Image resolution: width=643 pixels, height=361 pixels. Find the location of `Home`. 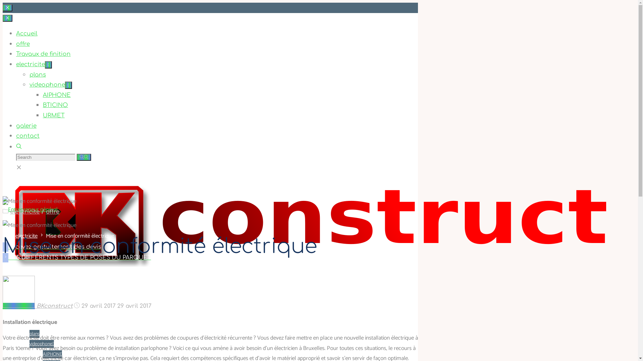

Home is located at coordinates (5, 236).